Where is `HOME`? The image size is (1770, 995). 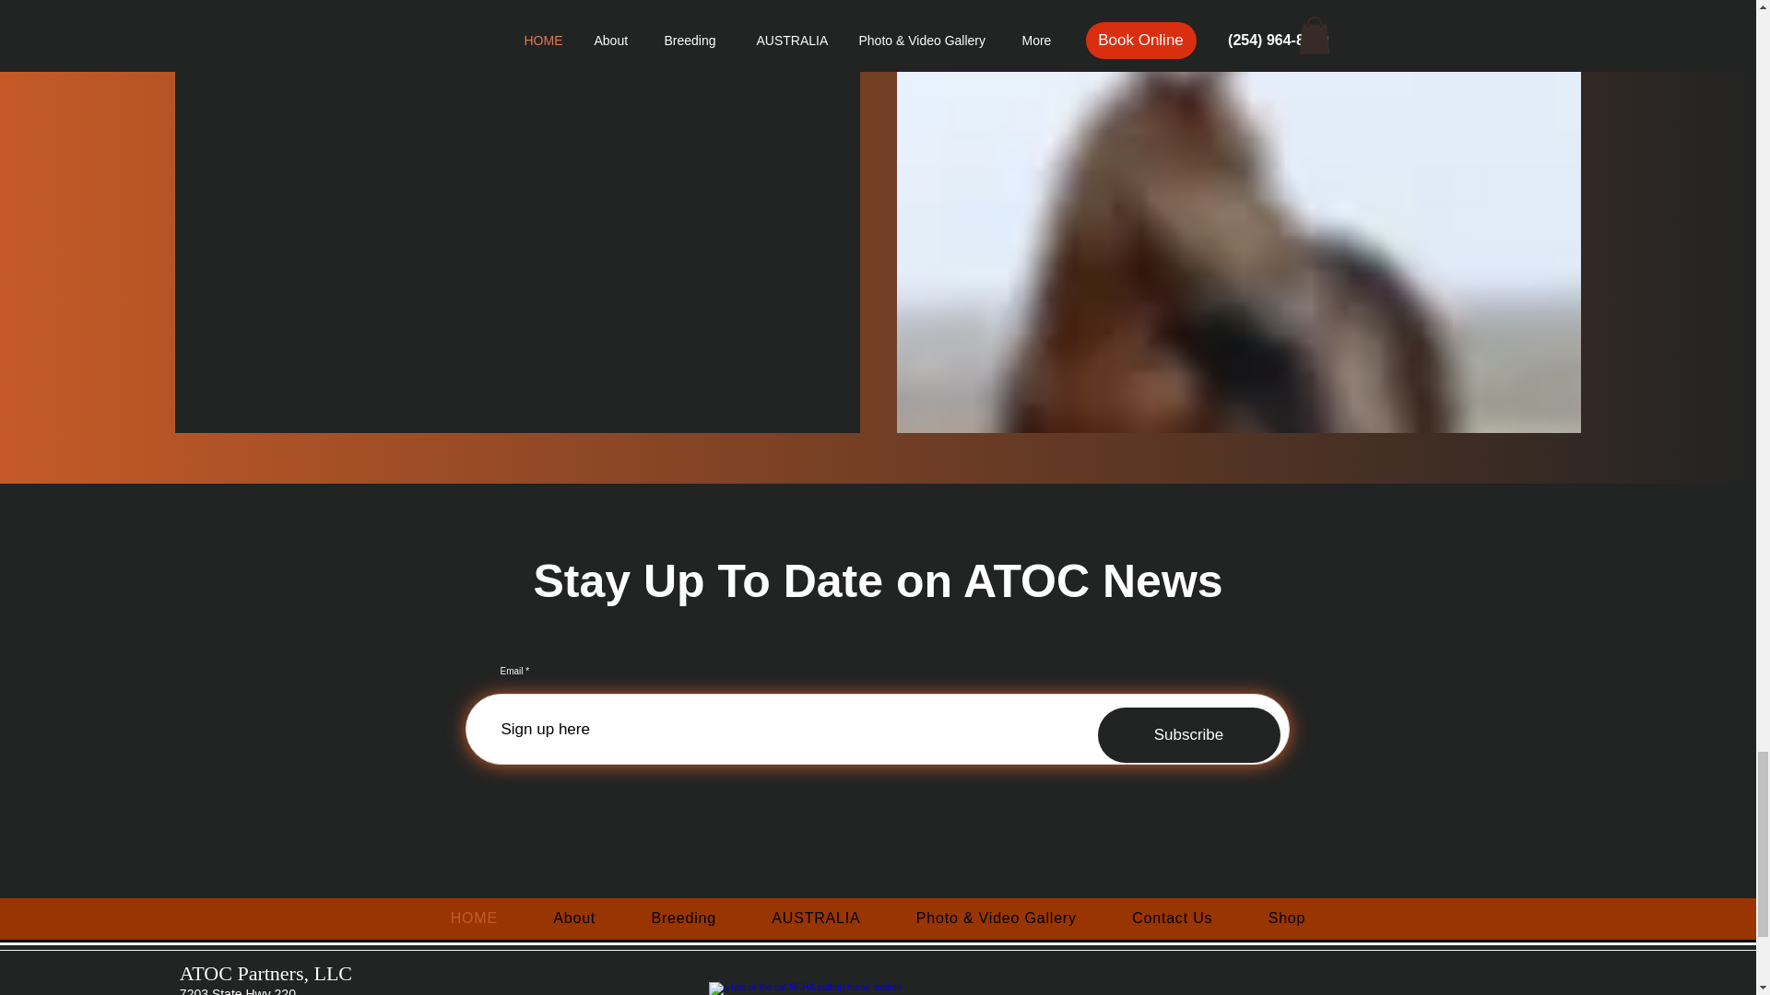
HOME is located at coordinates (474, 919).